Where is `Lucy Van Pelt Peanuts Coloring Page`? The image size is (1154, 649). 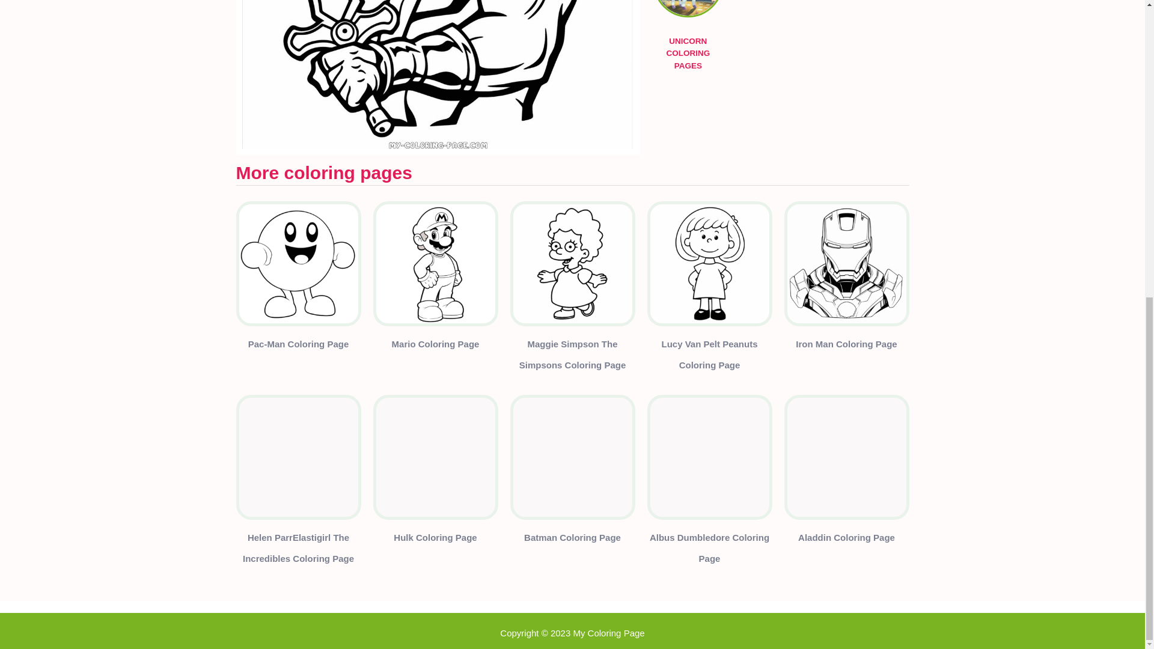 Lucy Van Pelt Peanuts Coloring Page is located at coordinates (709, 357).